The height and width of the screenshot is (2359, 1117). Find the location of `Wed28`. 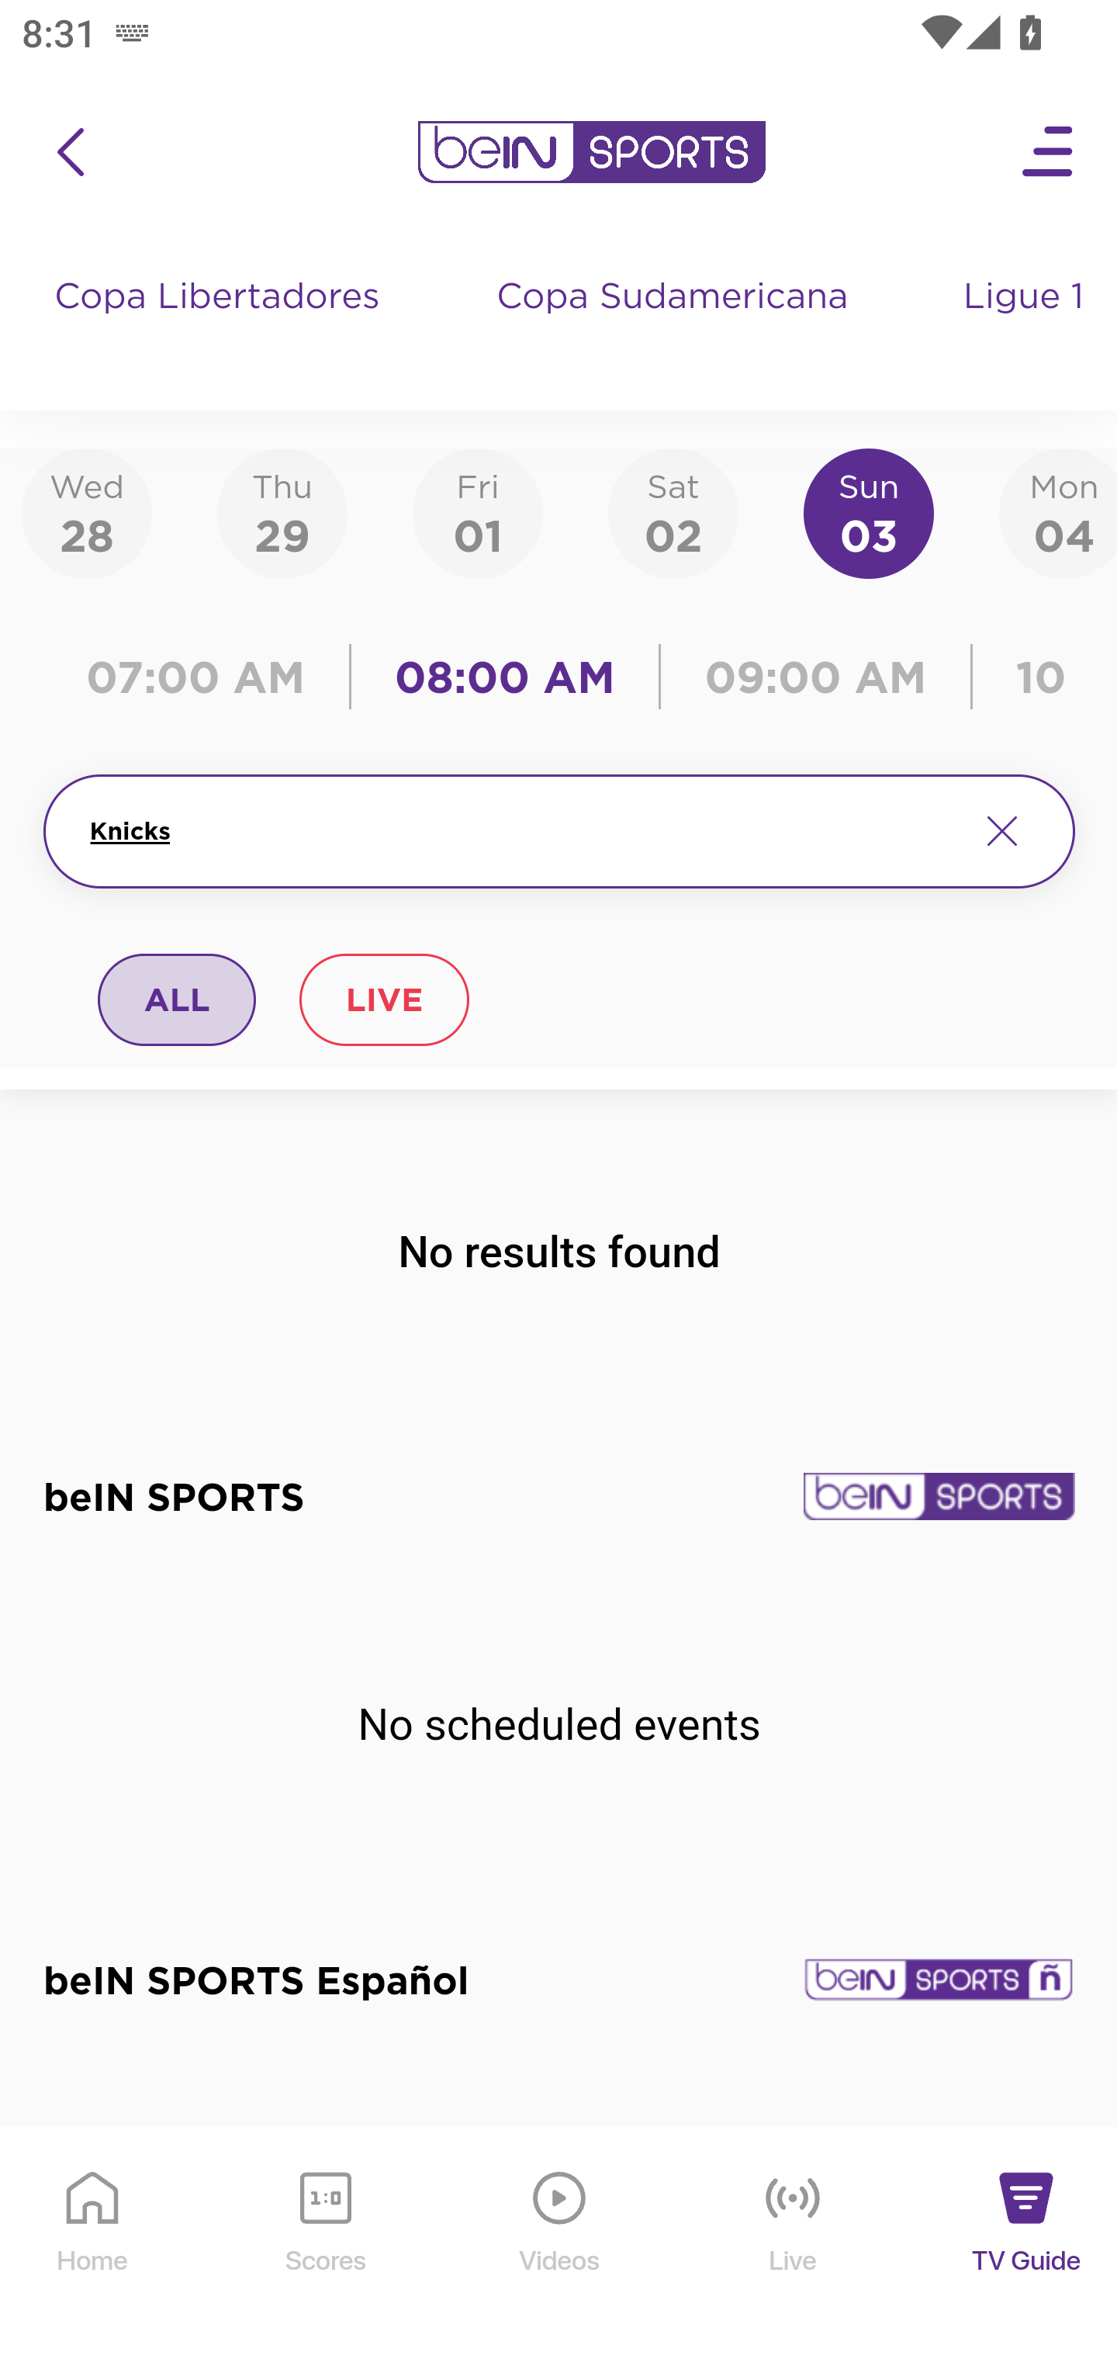

Wed28 is located at coordinates (87, 512).